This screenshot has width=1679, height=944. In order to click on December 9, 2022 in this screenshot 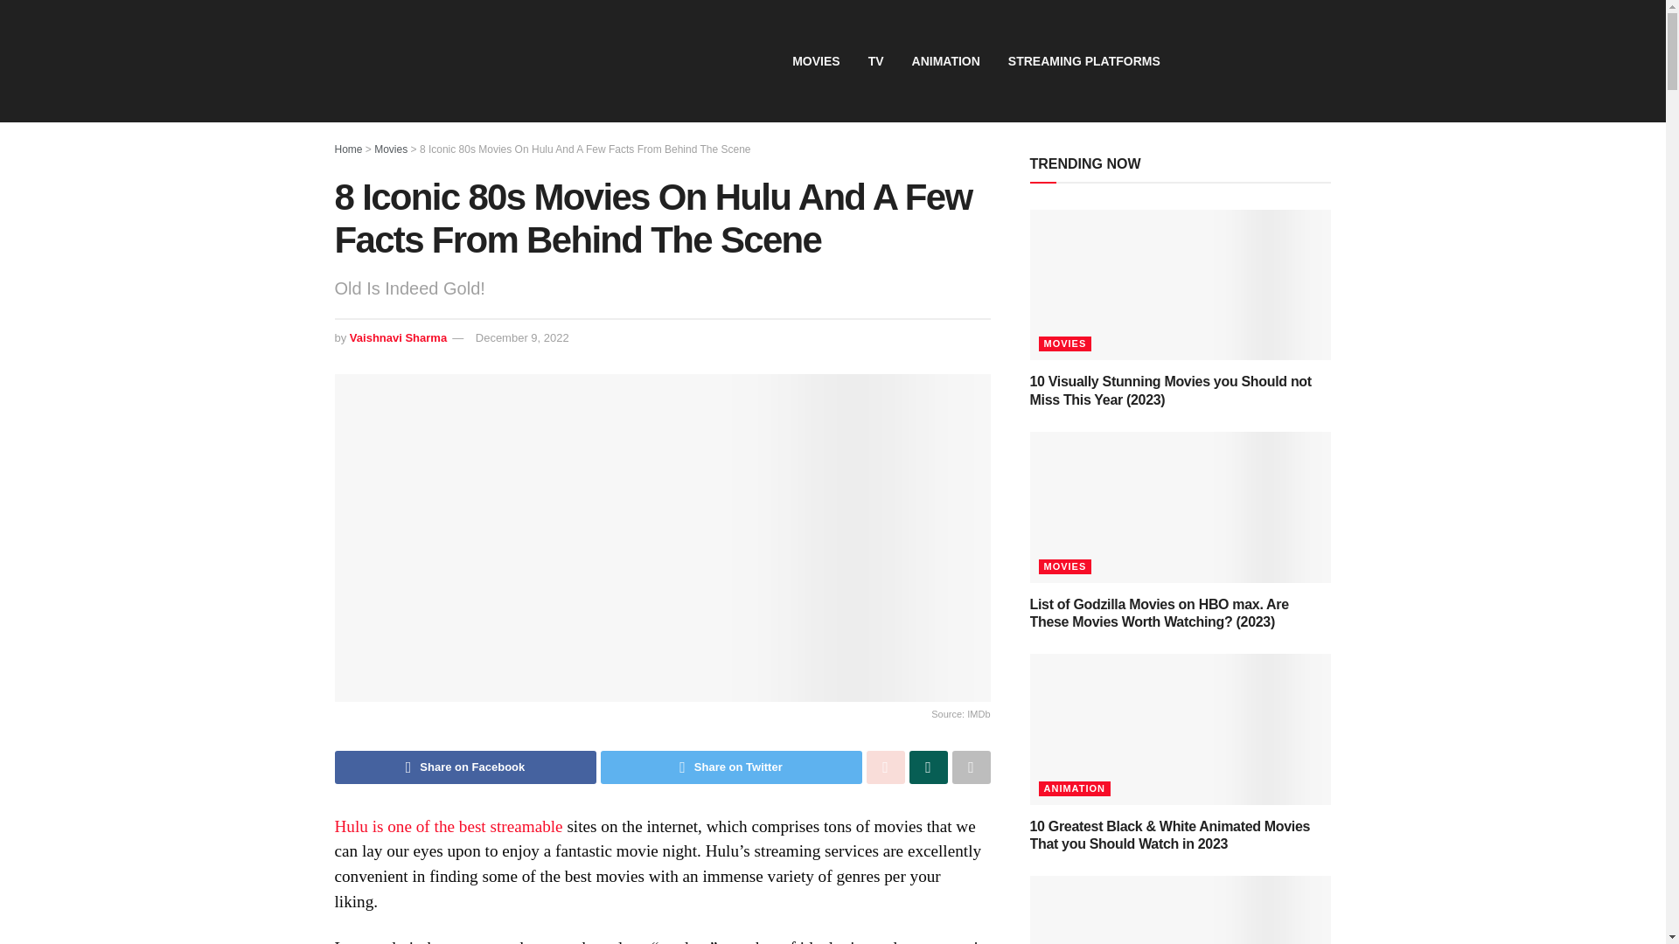, I will do `click(521, 337)`.